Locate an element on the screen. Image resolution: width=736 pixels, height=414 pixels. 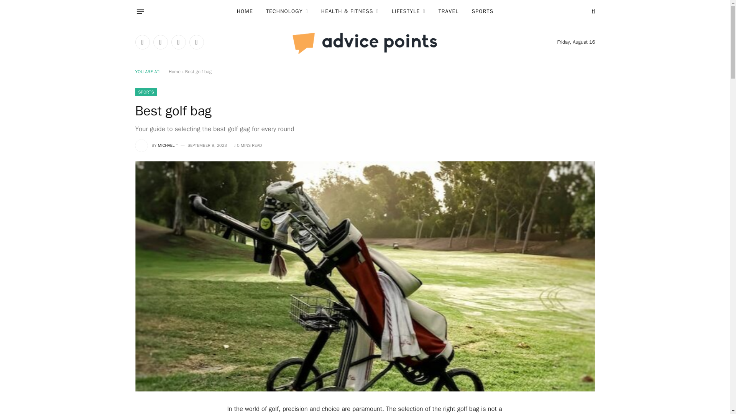
SPORTS is located at coordinates (483, 11).